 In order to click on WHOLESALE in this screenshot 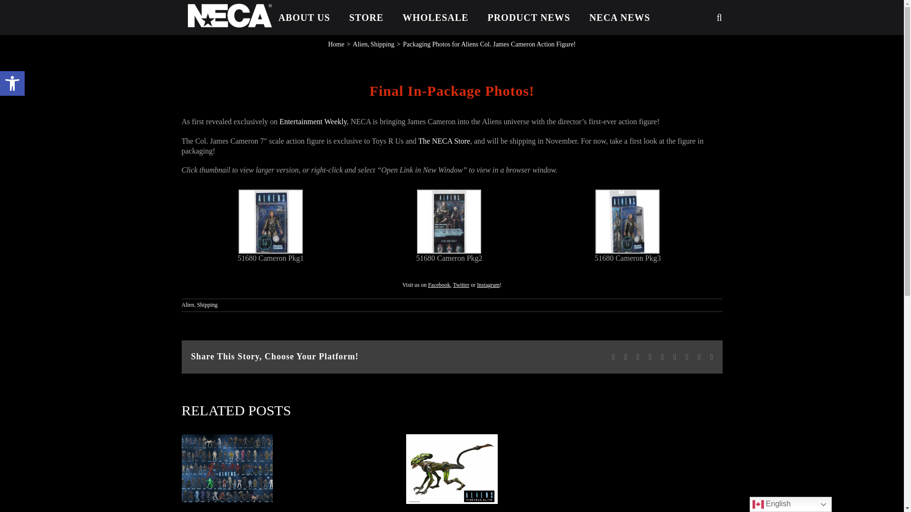, I will do `click(435, 18)`.